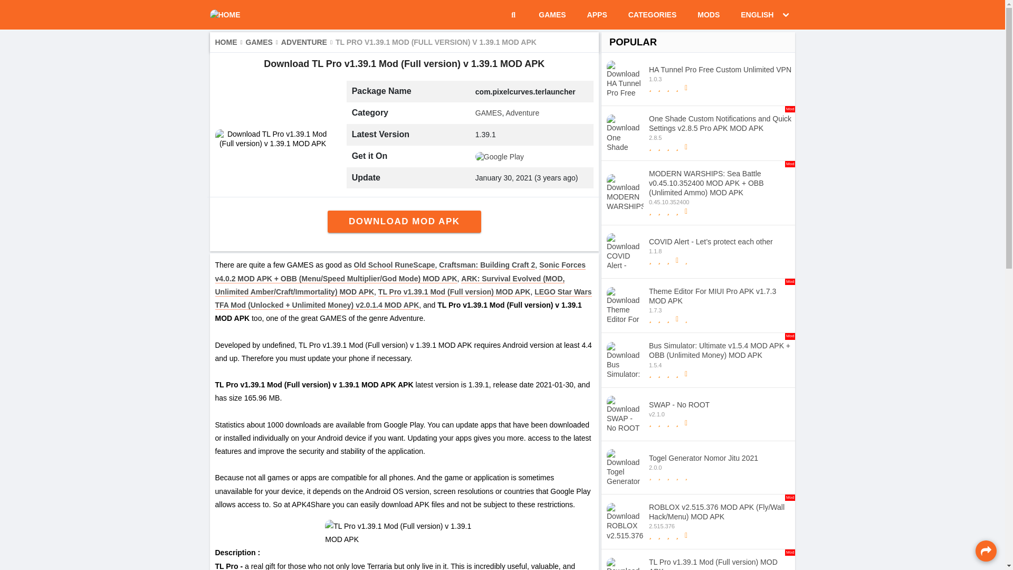 The image size is (1013, 570). What do you see at coordinates (404, 221) in the screenshot?
I see `DOWNLOAD MOD APK` at bounding box center [404, 221].